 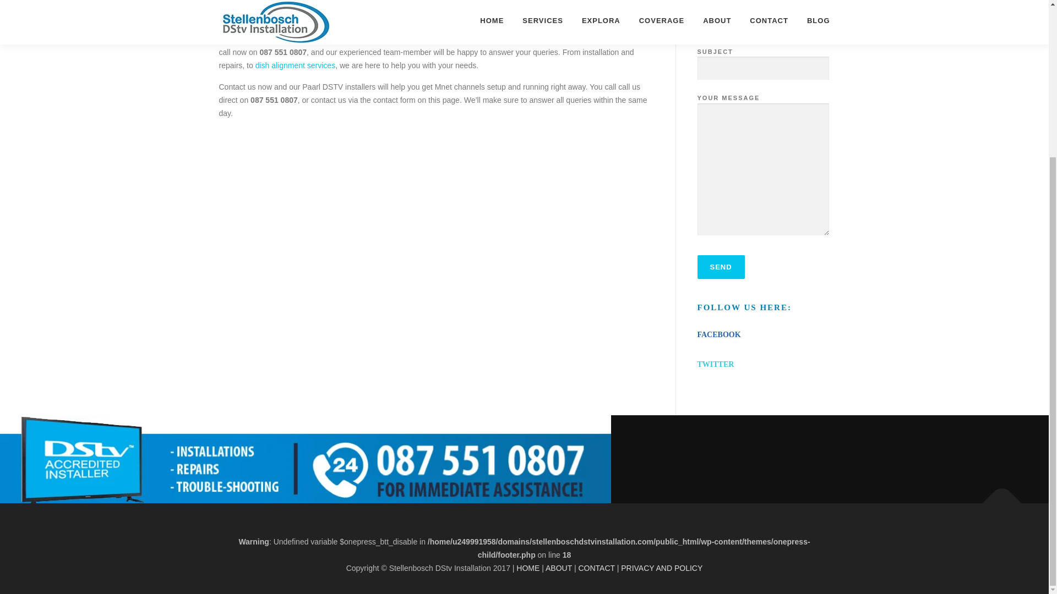 I want to click on FACEBOOK, so click(x=718, y=334).